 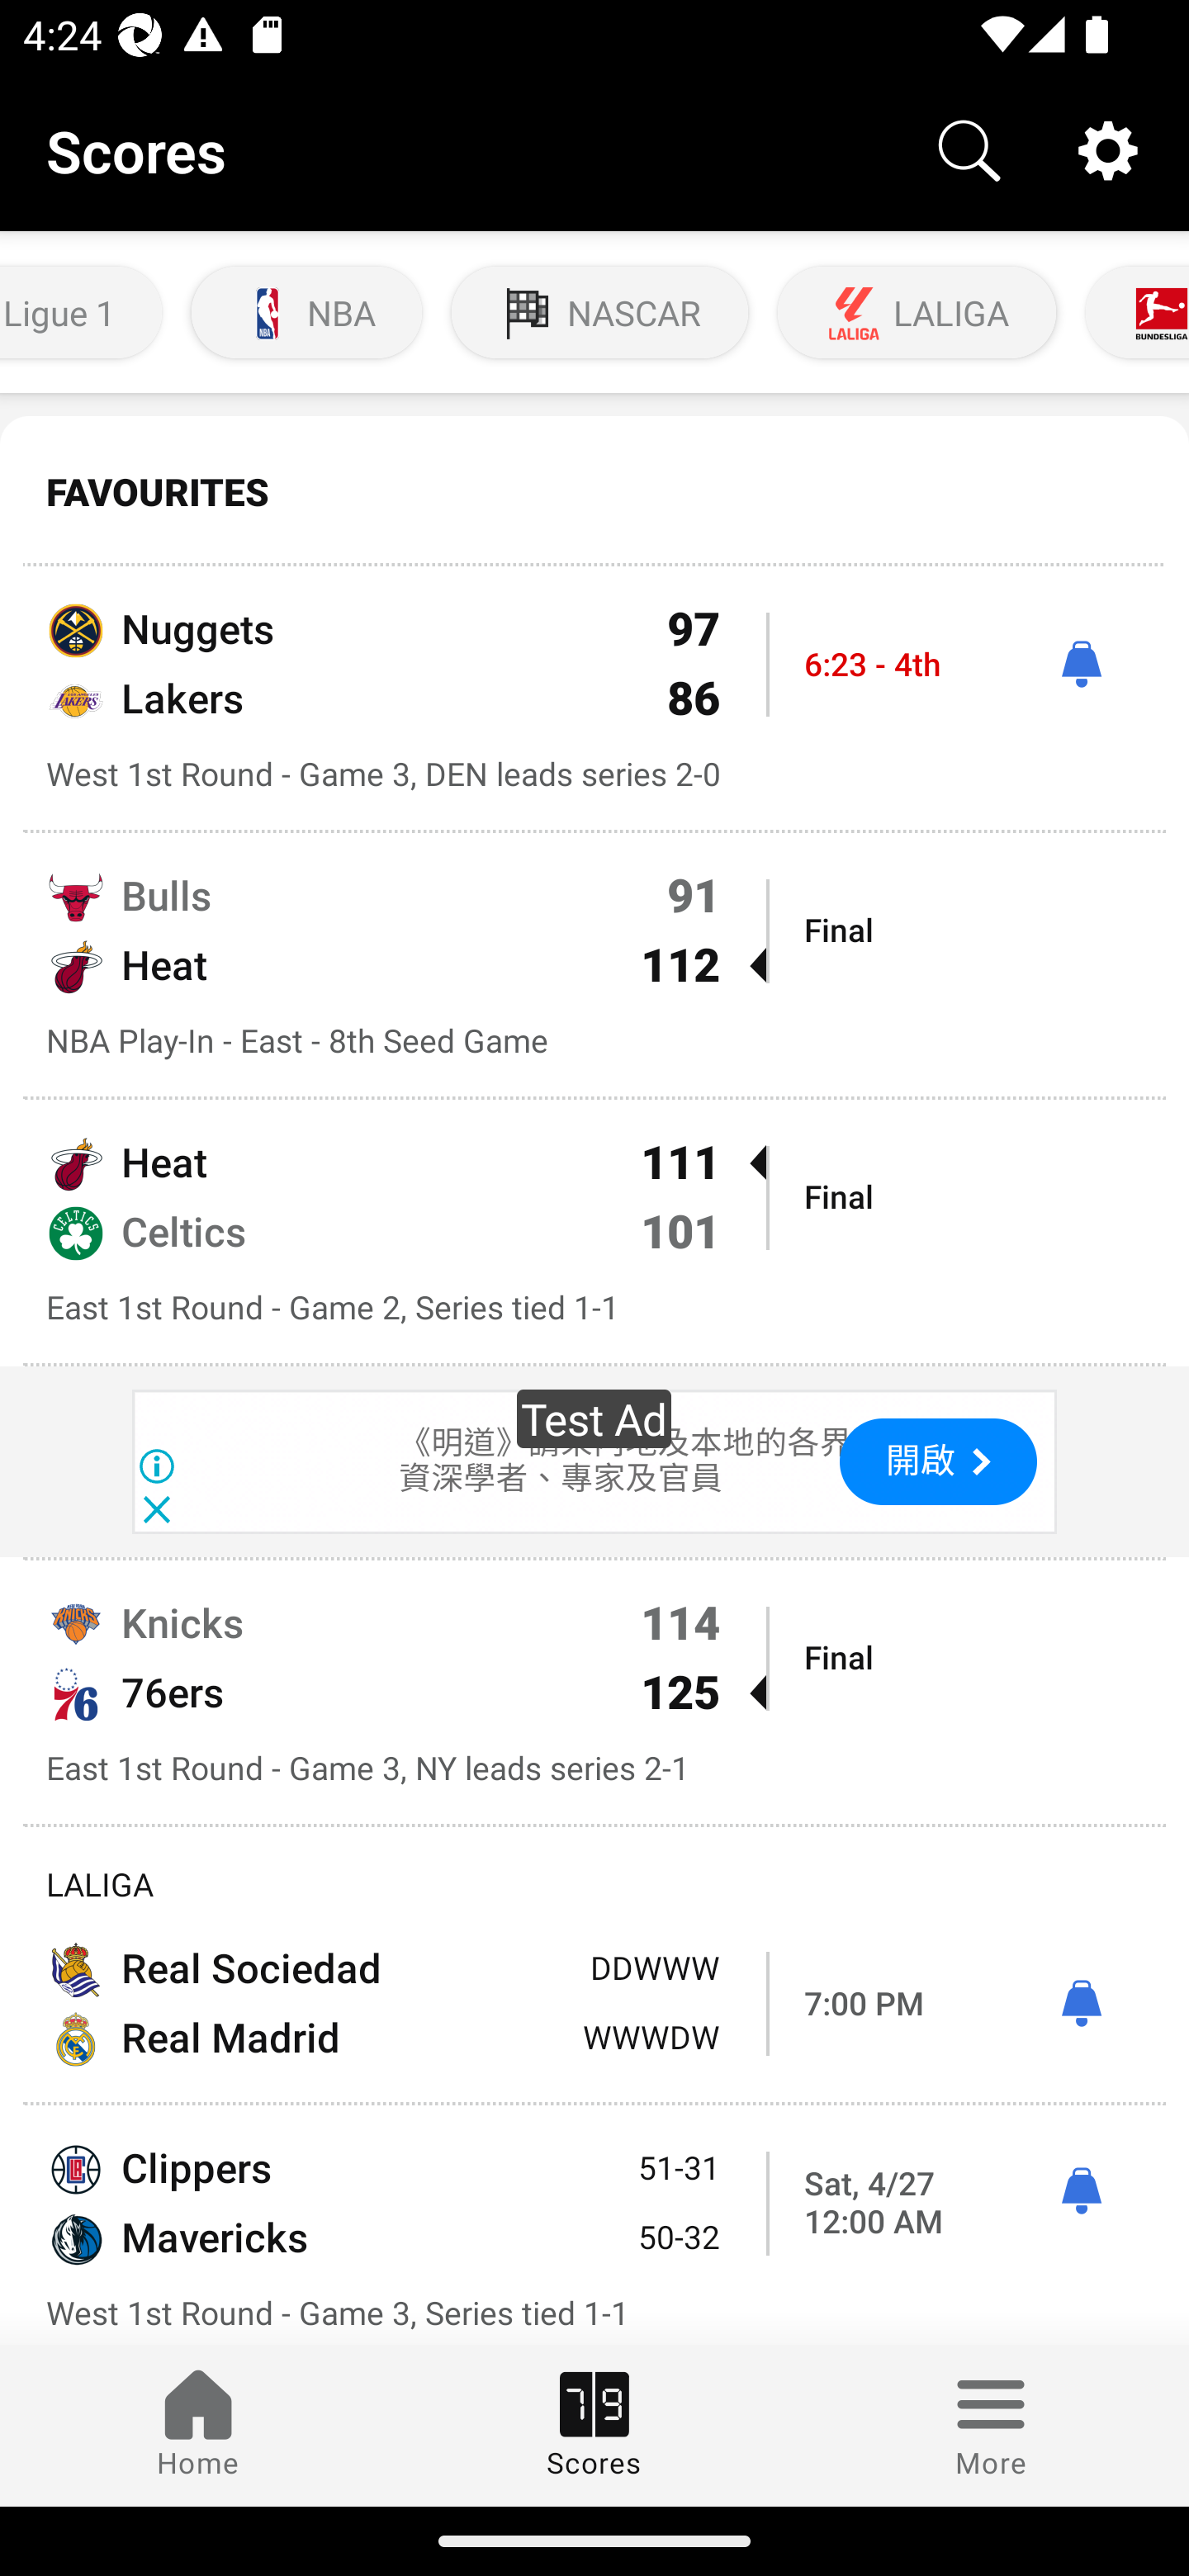 I want to click on LALIGA, so click(x=917, y=313).